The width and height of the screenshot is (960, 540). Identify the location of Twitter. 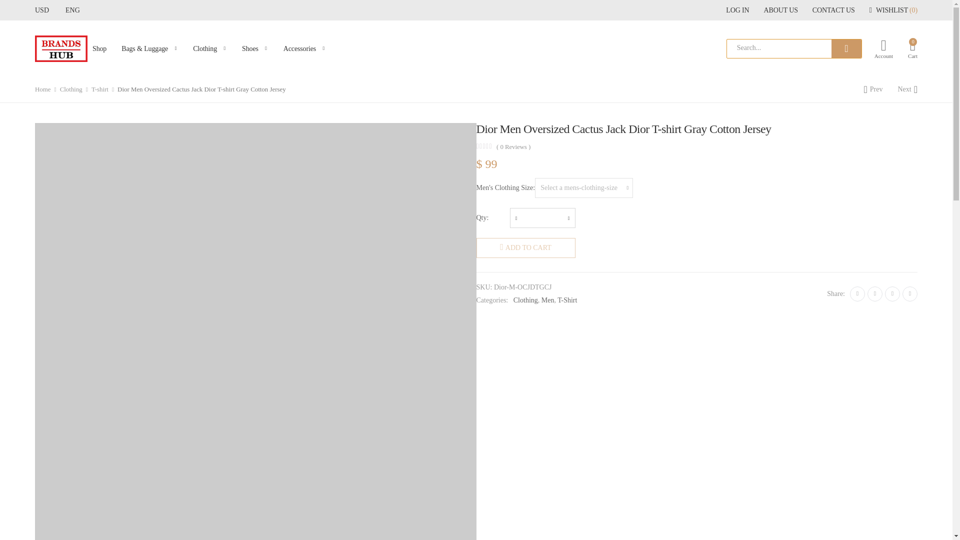
(875, 294).